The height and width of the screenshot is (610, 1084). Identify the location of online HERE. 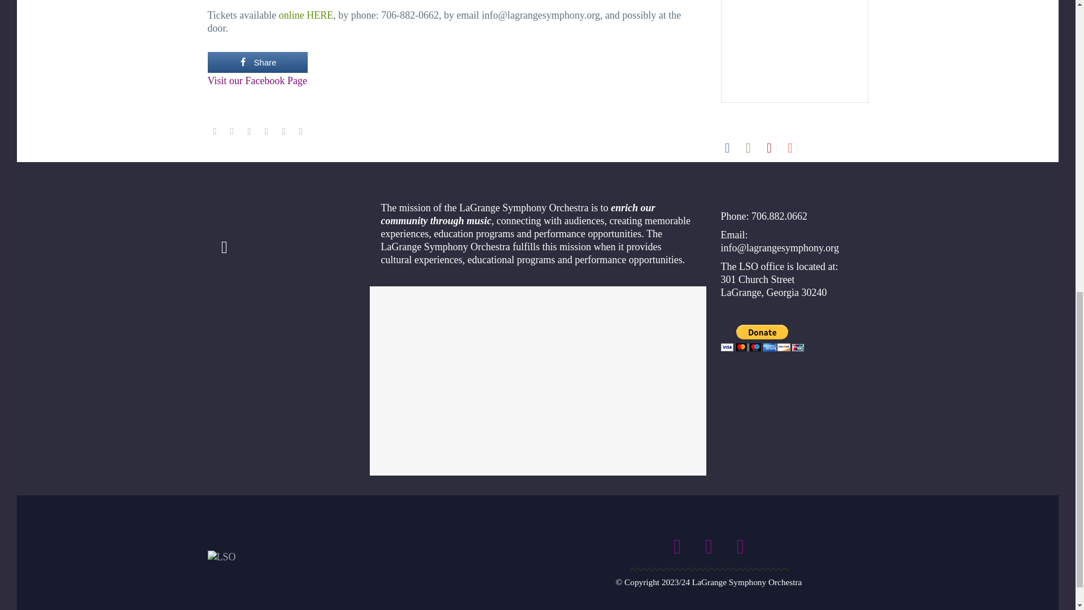
(306, 15).